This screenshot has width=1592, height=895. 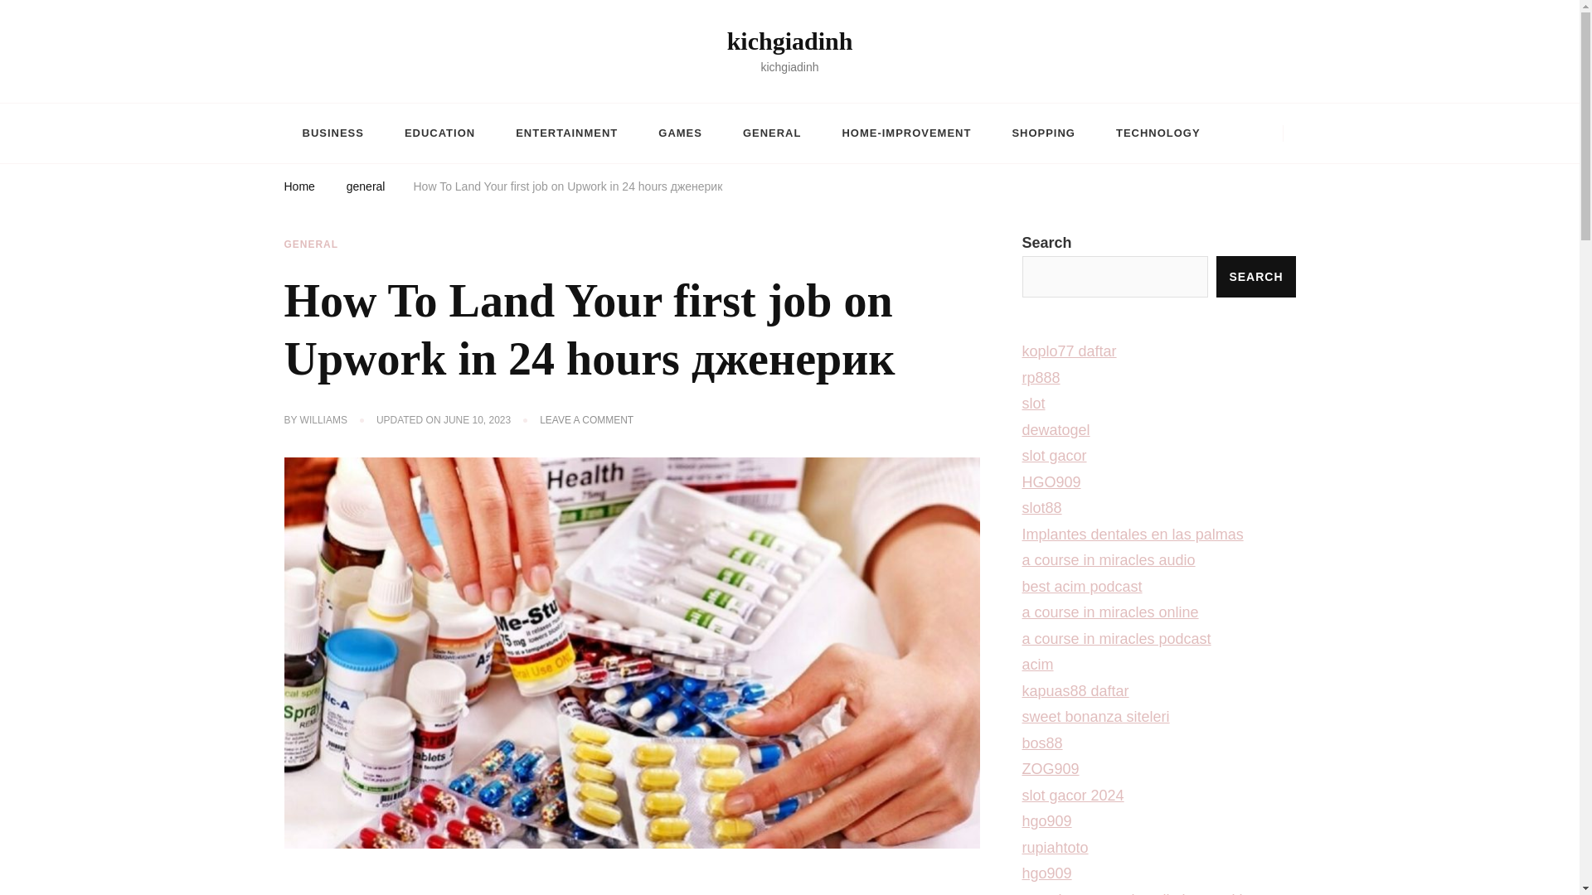 I want to click on JUNE 10, 2023, so click(x=478, y=421).